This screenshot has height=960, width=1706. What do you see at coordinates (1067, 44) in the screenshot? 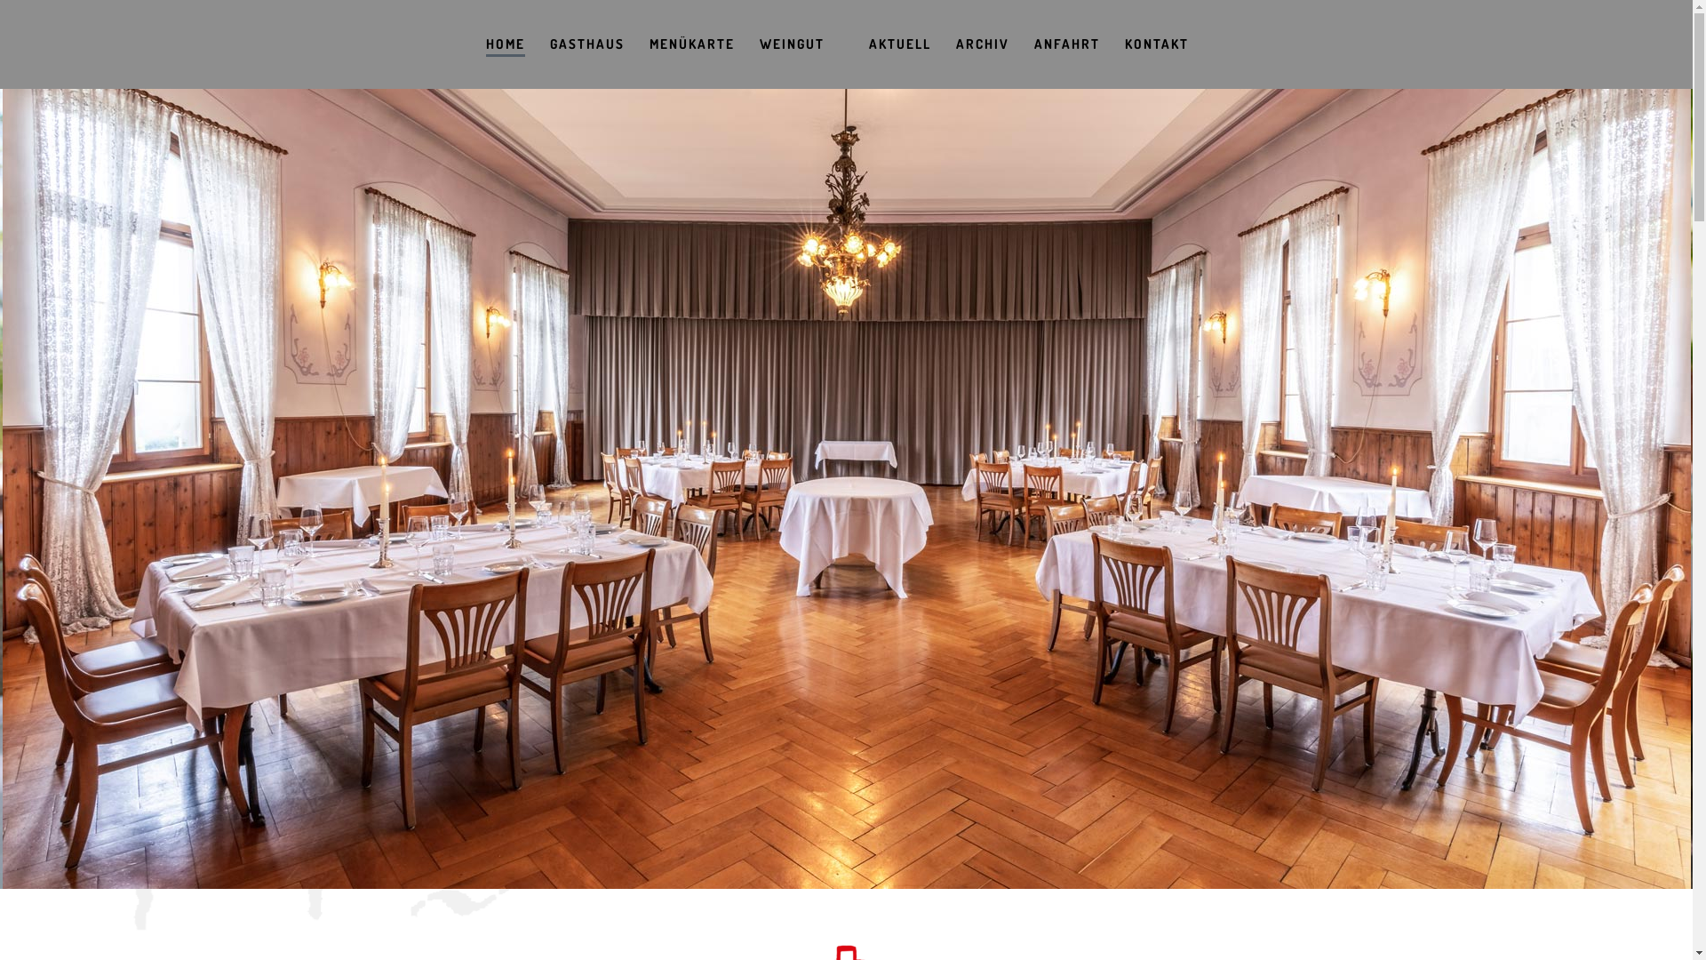
I see `ANFAHRT` at bounding box center [1067, 44].